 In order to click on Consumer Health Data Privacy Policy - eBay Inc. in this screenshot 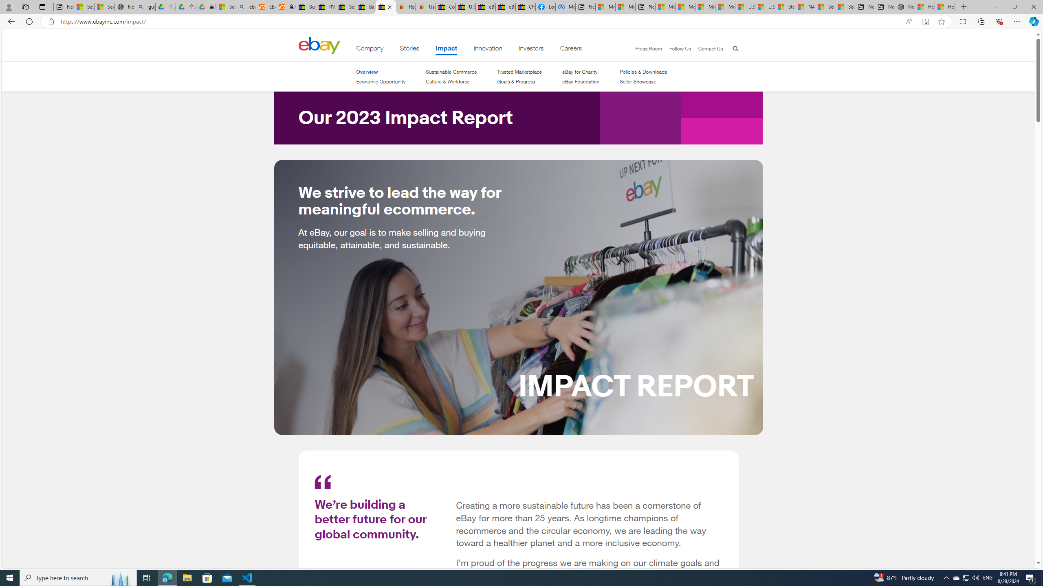, I will do `click(445, 7)`.